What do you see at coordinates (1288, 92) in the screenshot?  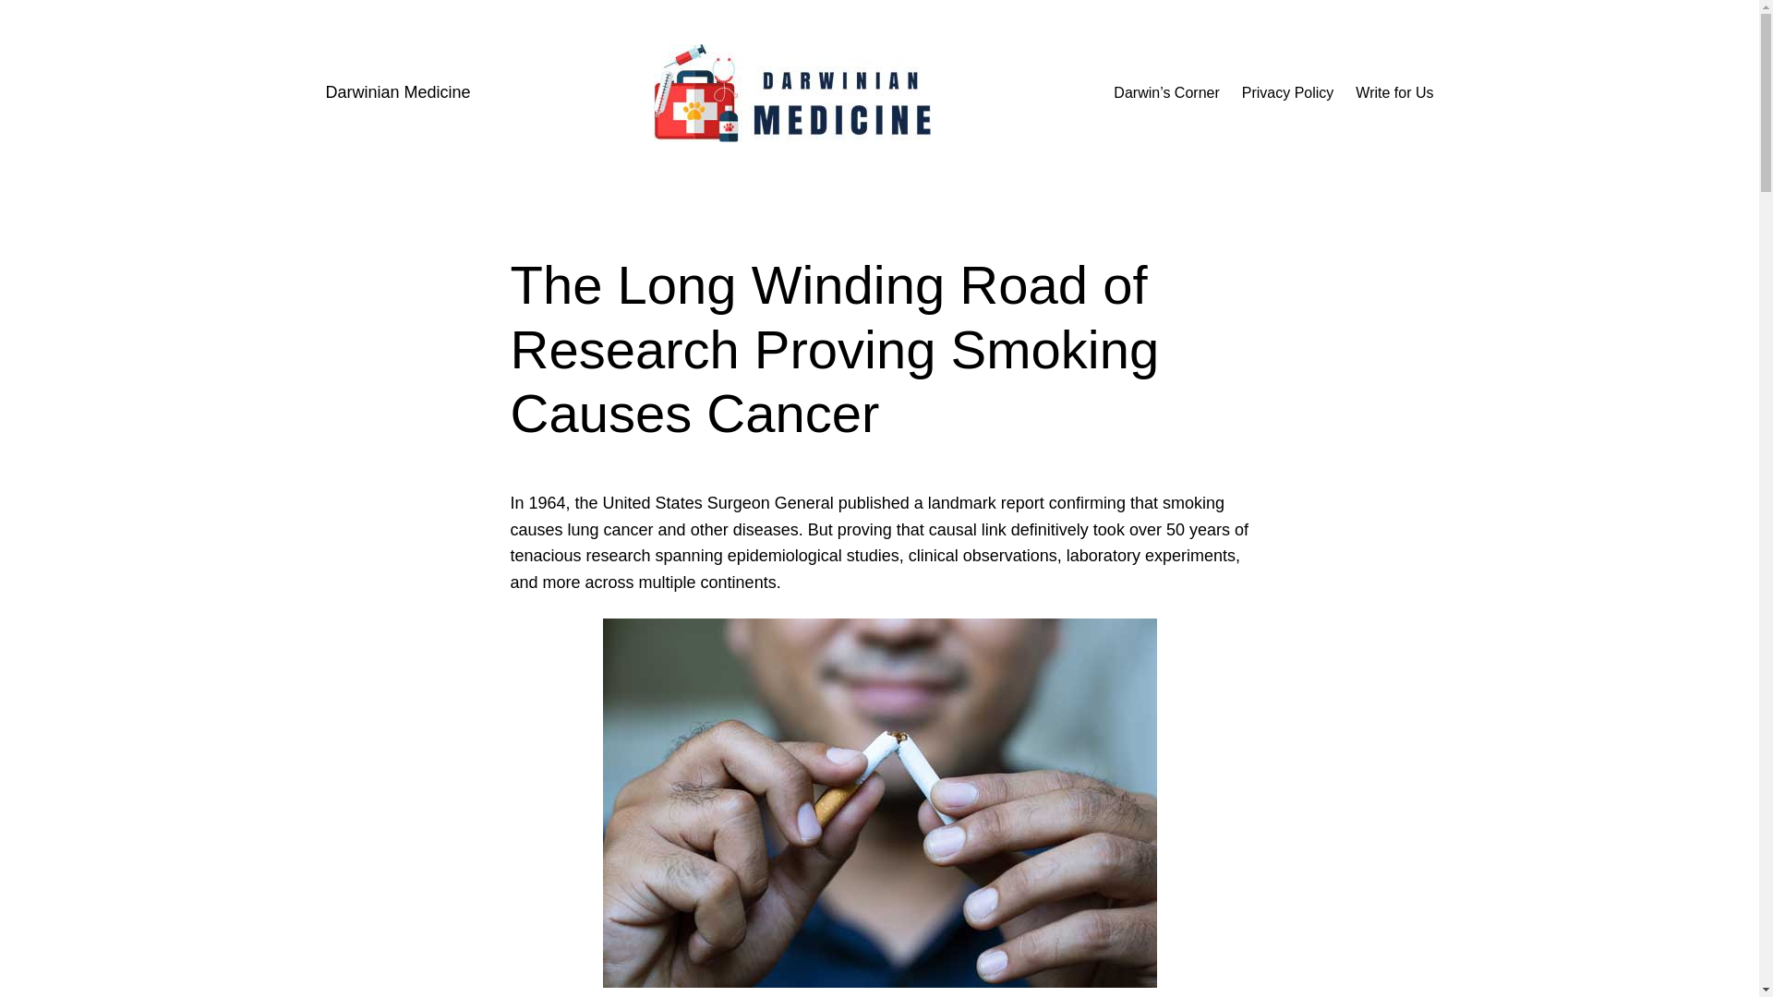 I see `Privacy Policy` at bounding box center [1288, 92].